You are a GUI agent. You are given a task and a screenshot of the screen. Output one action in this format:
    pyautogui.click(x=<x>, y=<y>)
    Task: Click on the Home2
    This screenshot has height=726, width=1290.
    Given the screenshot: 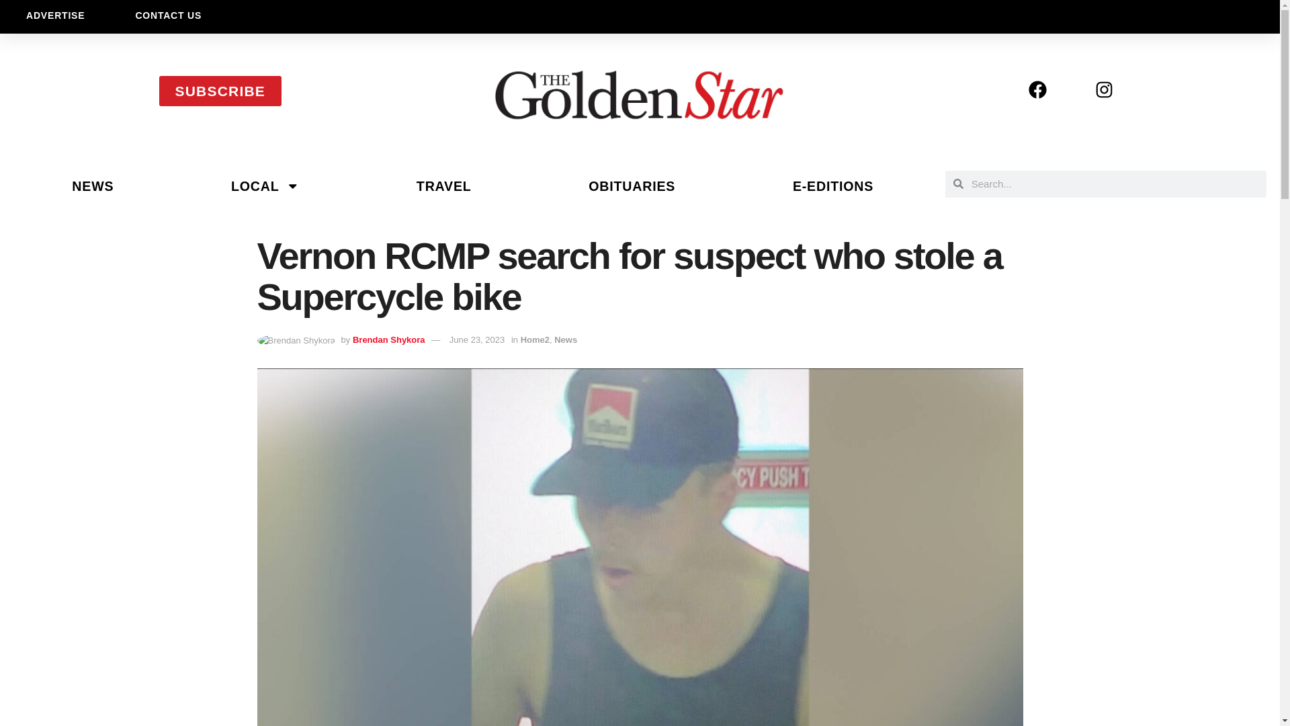 What is the action you would take?
    pyautogui.click(x=535, y=339)
    